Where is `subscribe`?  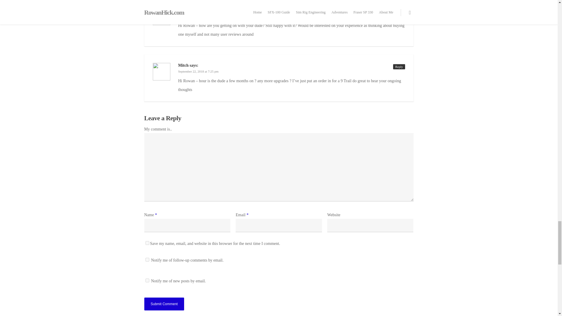 subscribe is located at coordinates (147, 280).